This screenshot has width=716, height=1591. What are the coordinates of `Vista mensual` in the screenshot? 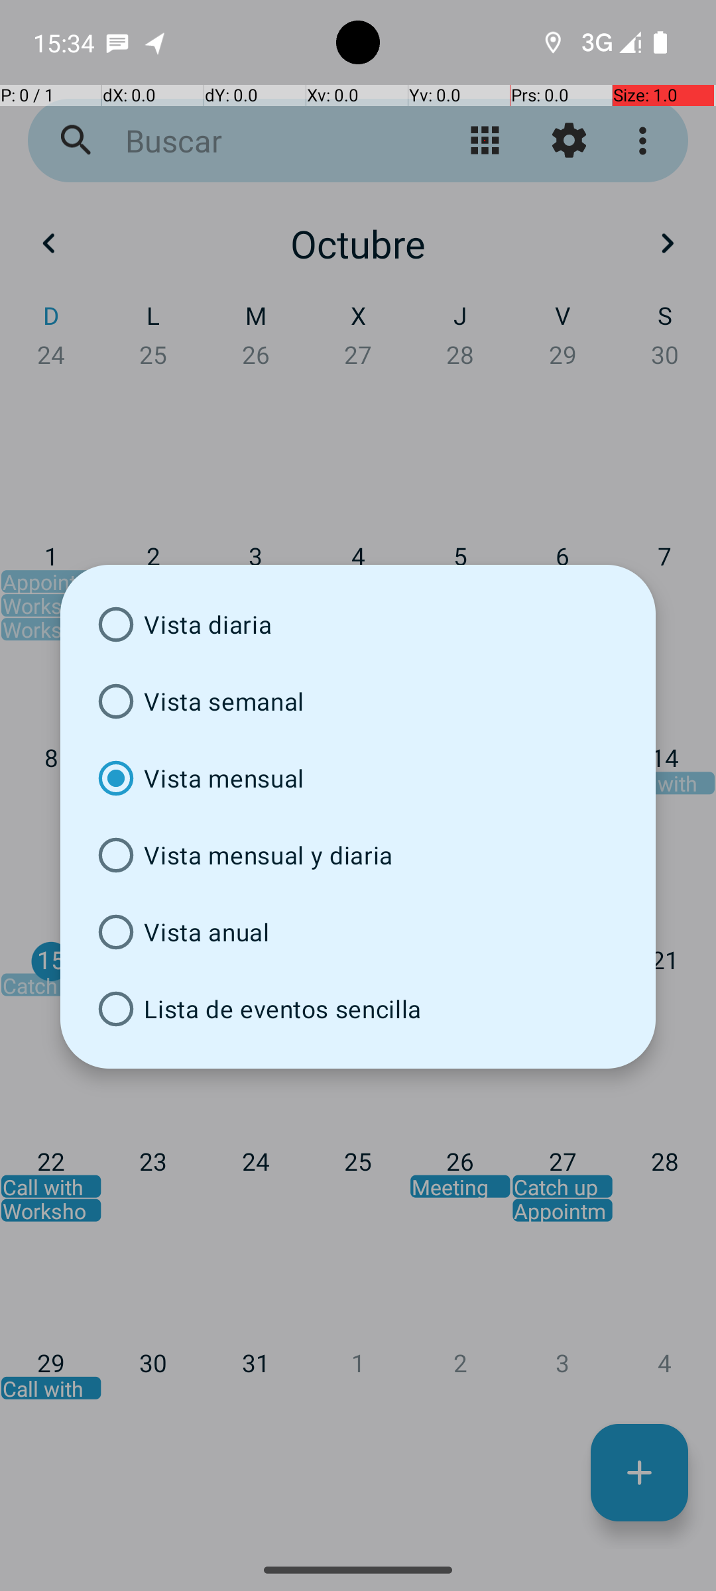 It's located at (358, 778).